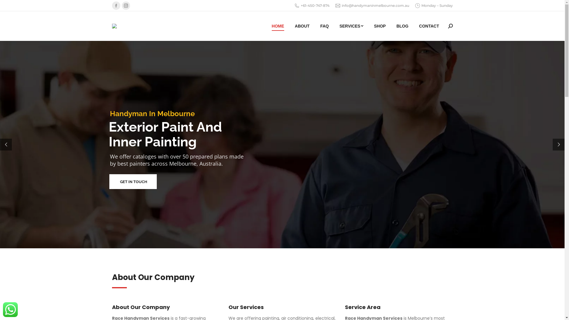 This screenshot has height=320, width=569. What do you see at coordinates (126, 6) in the screenshot?
I see `Instagram page opens in new window` at bounding box center [126, 6].